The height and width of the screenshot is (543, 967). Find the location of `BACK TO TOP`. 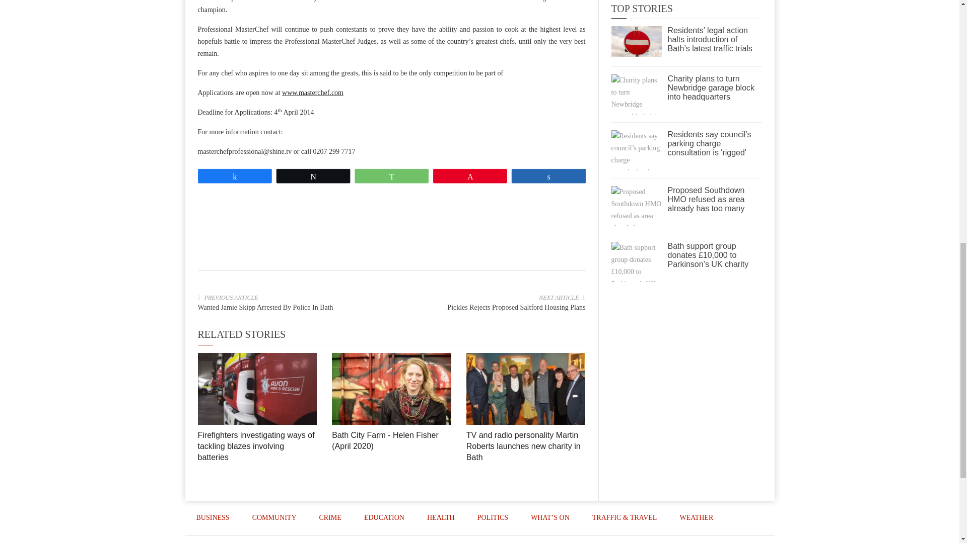

BACK TO TOP is located at coordinates (739, 539).